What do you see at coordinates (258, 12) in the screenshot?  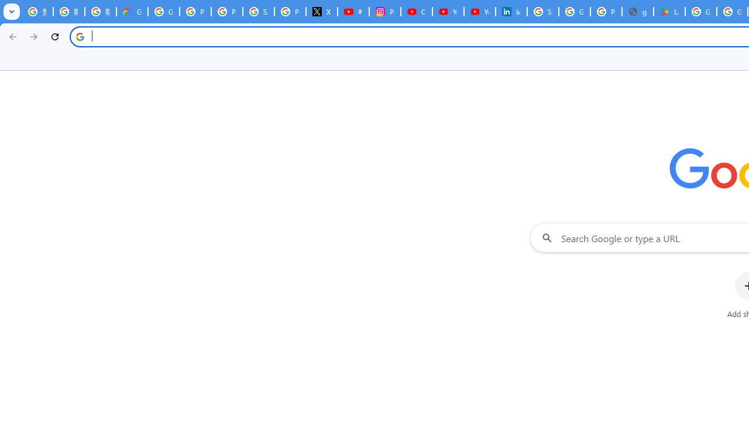 I see `Sign in - Google Accounts` at bounding box center [258, 12].